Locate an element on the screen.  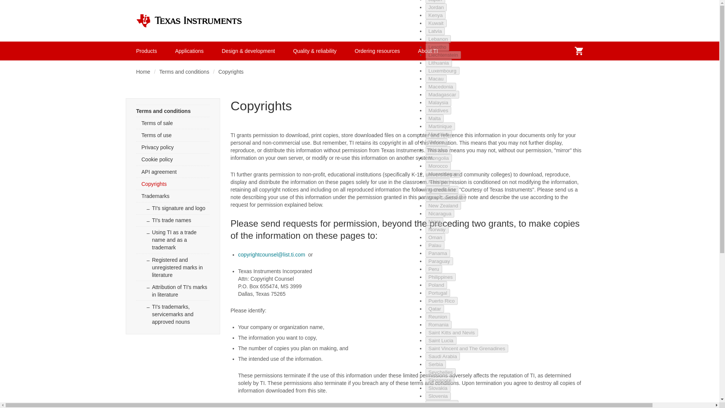
Attribution of TI's marks in literature is located at coordinates (173, 290).